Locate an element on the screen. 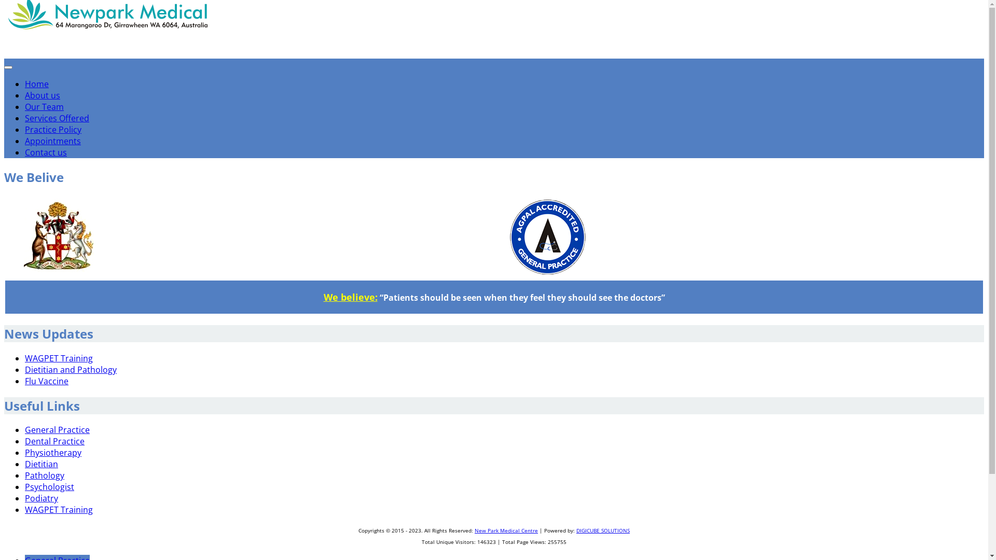  Dietitian and Pathology is located at coordinates (71, 370).